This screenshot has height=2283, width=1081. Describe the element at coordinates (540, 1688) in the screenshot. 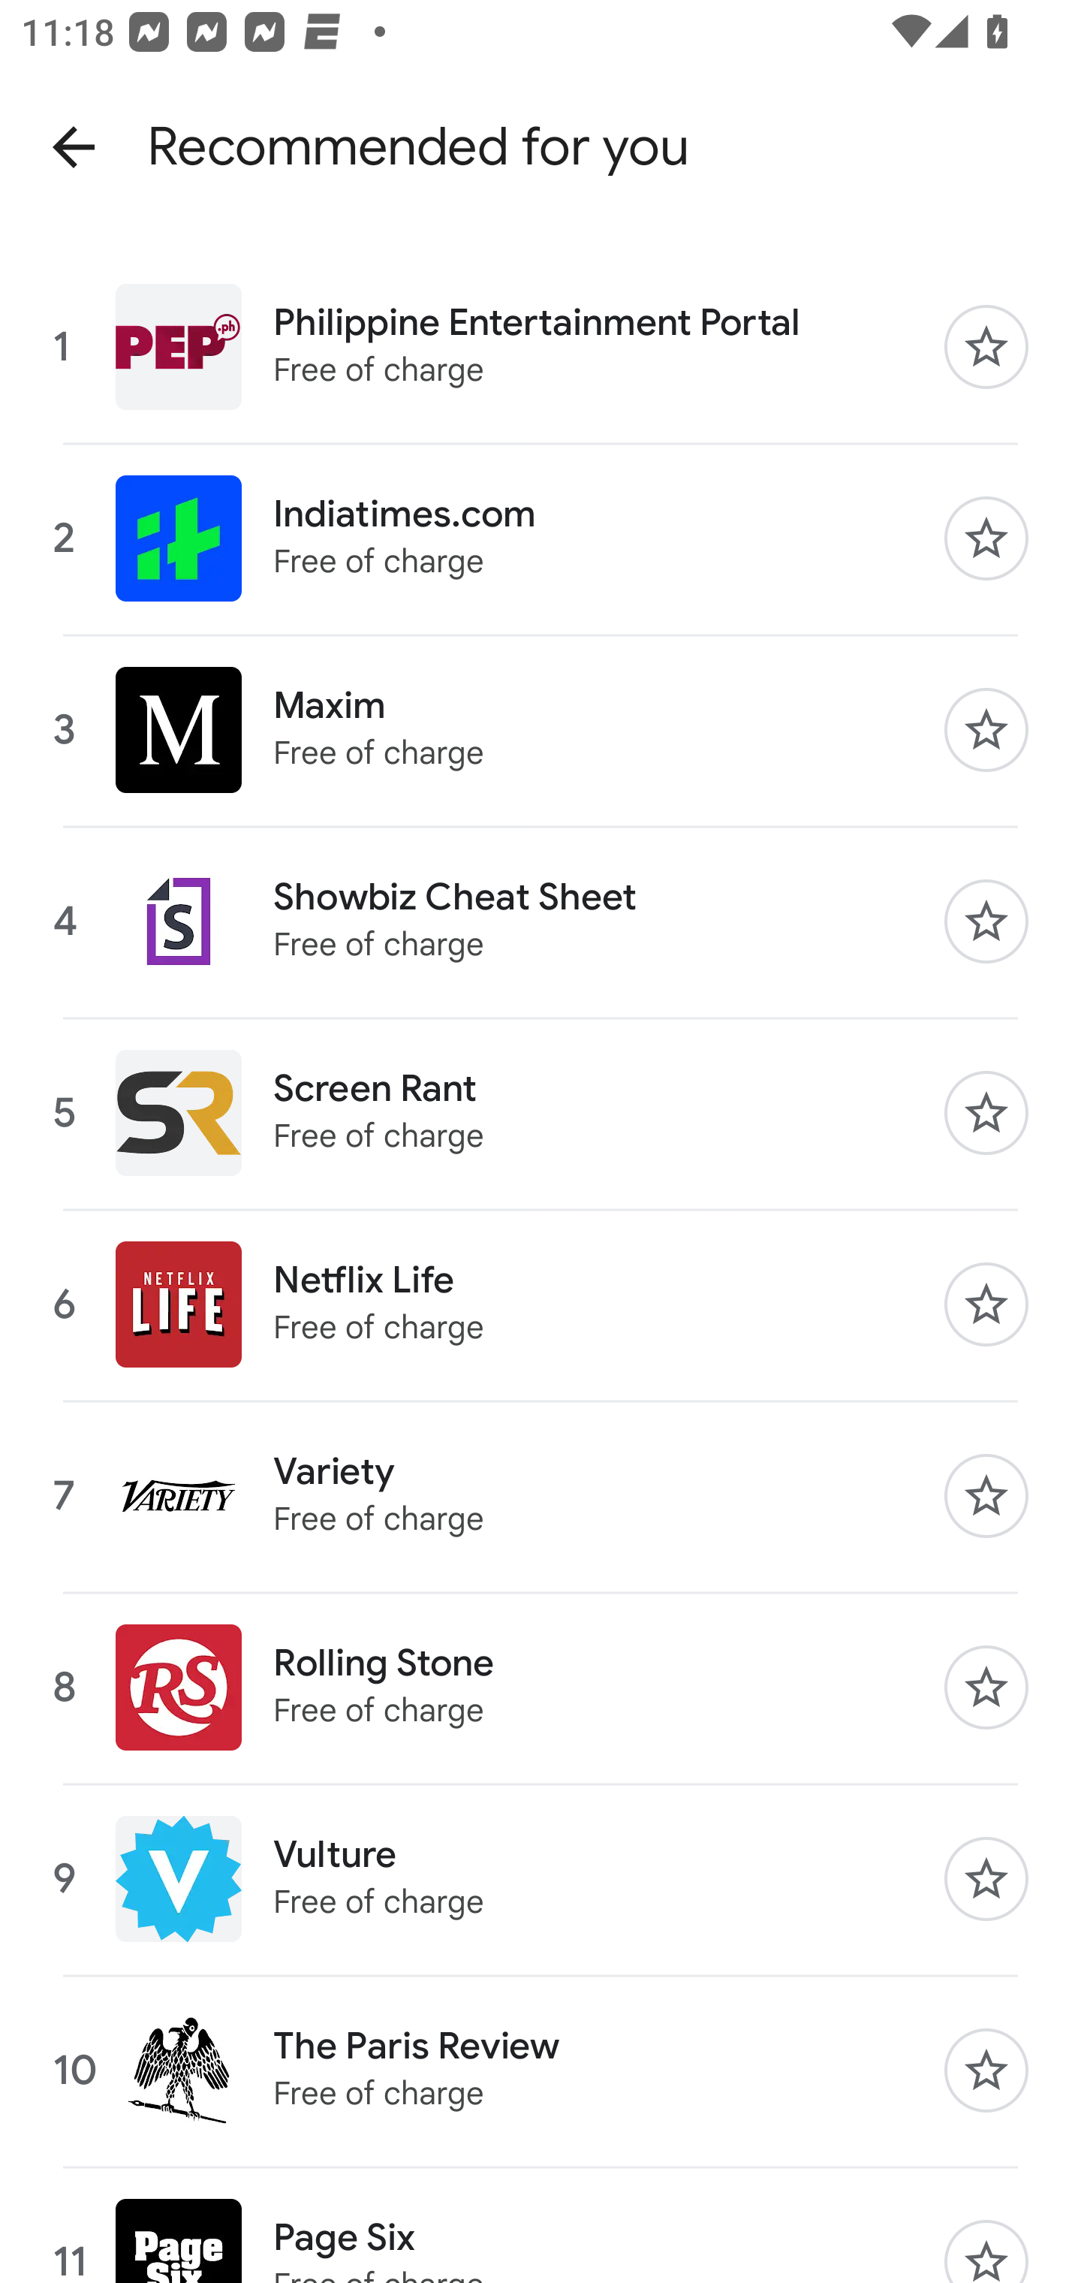

I see `8 Rolling Stone Free of charge Follow` at that location.